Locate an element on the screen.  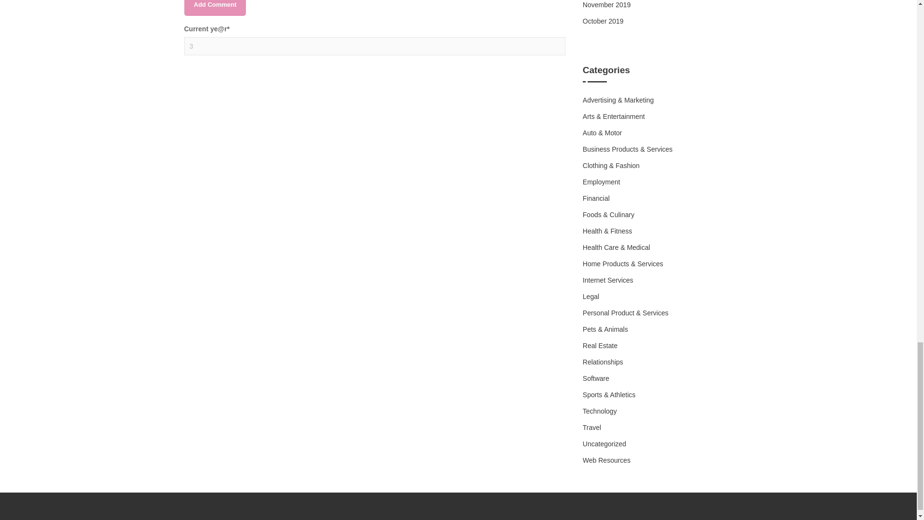
Add Comment is located at coordinates (215, 8).